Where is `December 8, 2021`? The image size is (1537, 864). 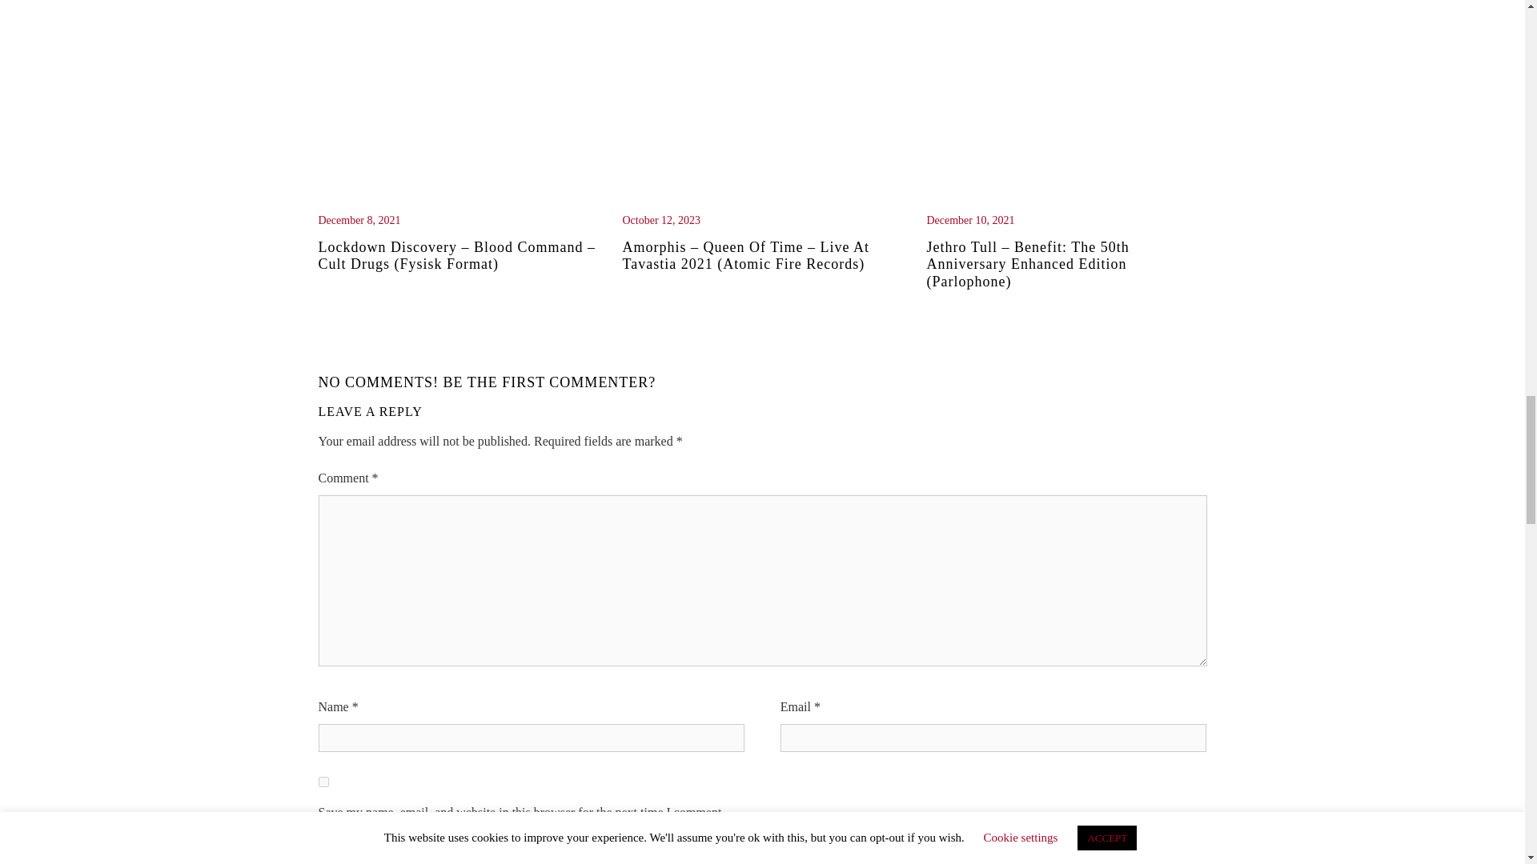 December 8, 2021 is located at coordinates (458, 221).